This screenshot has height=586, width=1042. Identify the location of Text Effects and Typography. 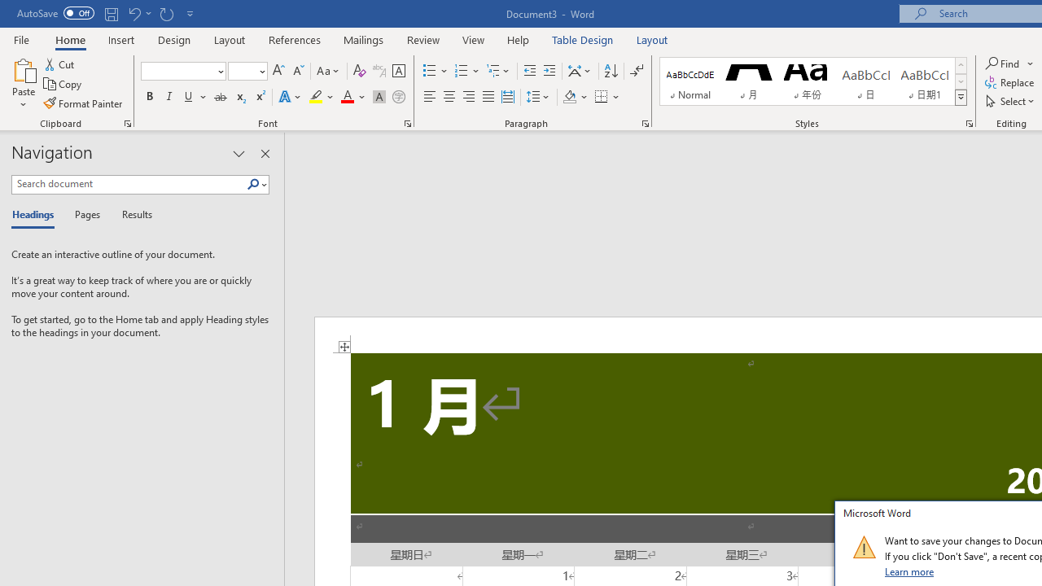
(291, 98).